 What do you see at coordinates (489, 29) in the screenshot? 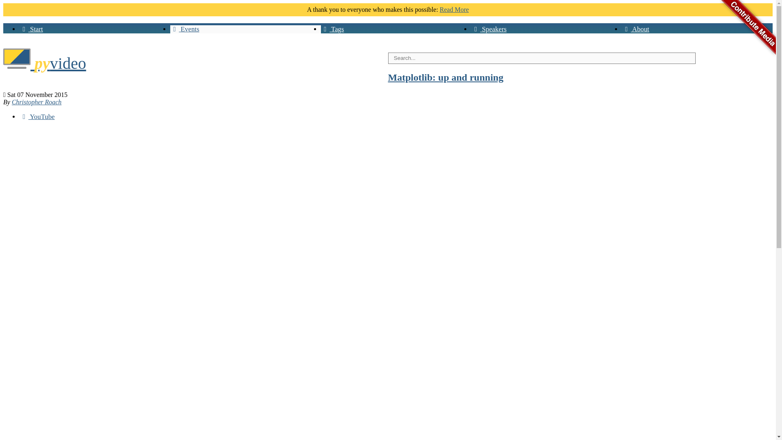
I see `Speakers` at bounding box center [489, 29].